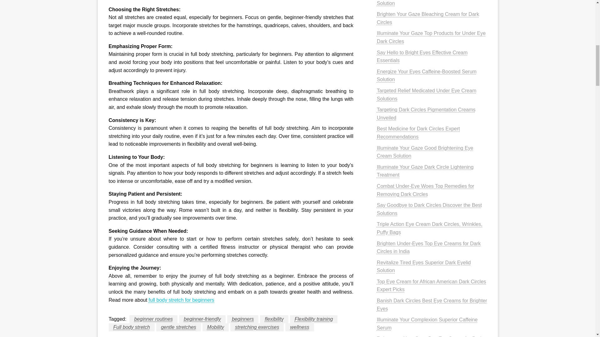 The image size is (600, 337). What do you see at coordinates (216, 327) in the screenshot?
I see `Mobility` at bounding box center [216, 327].